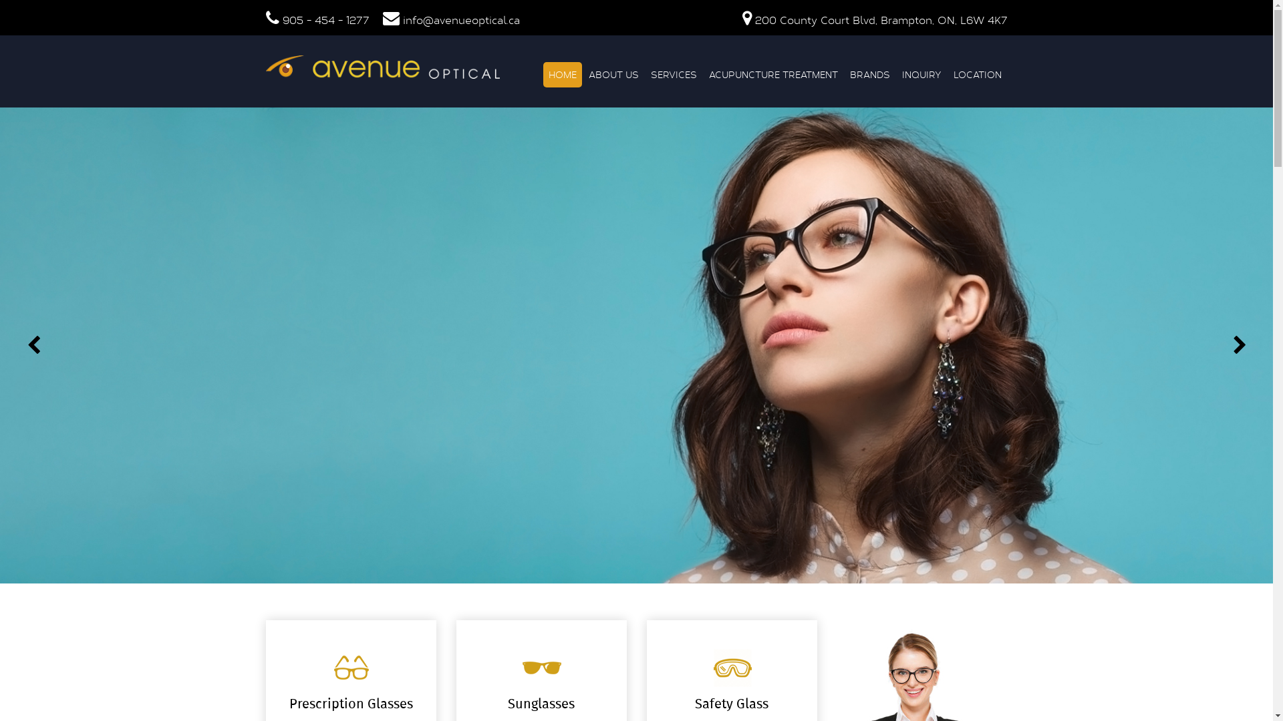 The width and height of the screenshot is (1283, 721). Describe the element at coordinates (613, 75) in the screenshot. I see `ABOUT US` at that location.